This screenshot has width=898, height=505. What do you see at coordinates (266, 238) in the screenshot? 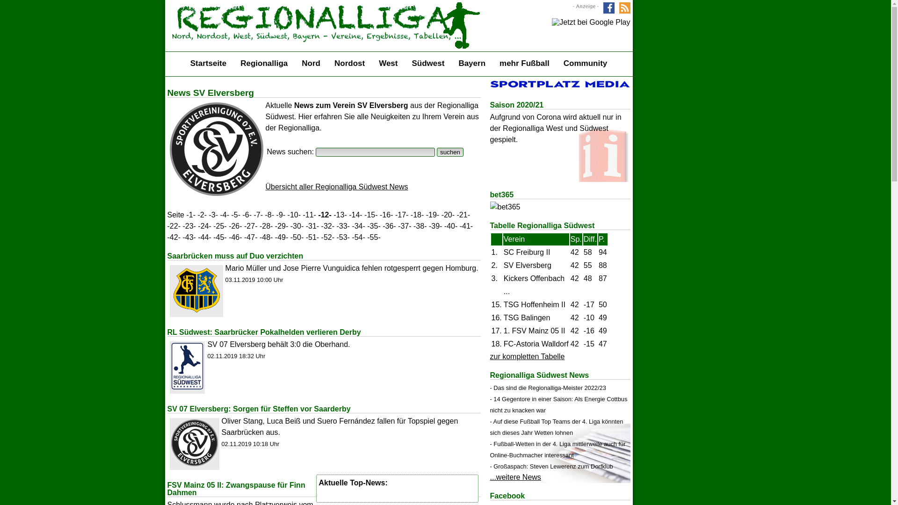
I see `-48-` at bounding box center [266, 238].